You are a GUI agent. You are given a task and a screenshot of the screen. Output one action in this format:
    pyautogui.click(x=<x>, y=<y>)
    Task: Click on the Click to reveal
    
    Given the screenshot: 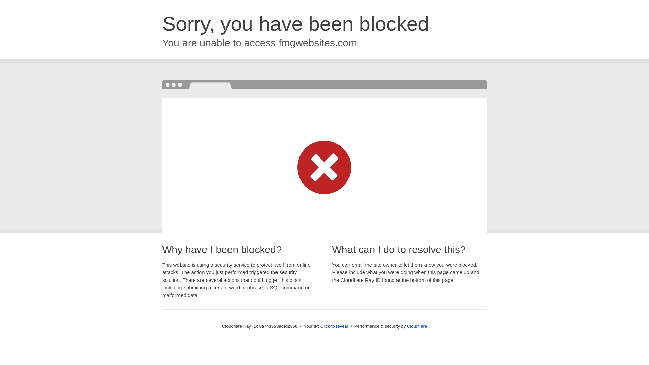 What is the action you would take?
    pyautogui.click(x=334, y=326)
    